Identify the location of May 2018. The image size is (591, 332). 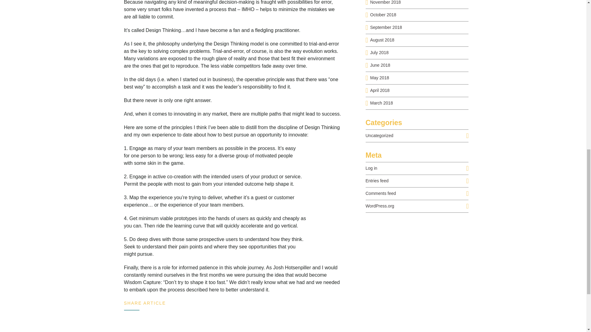
(379, 78).